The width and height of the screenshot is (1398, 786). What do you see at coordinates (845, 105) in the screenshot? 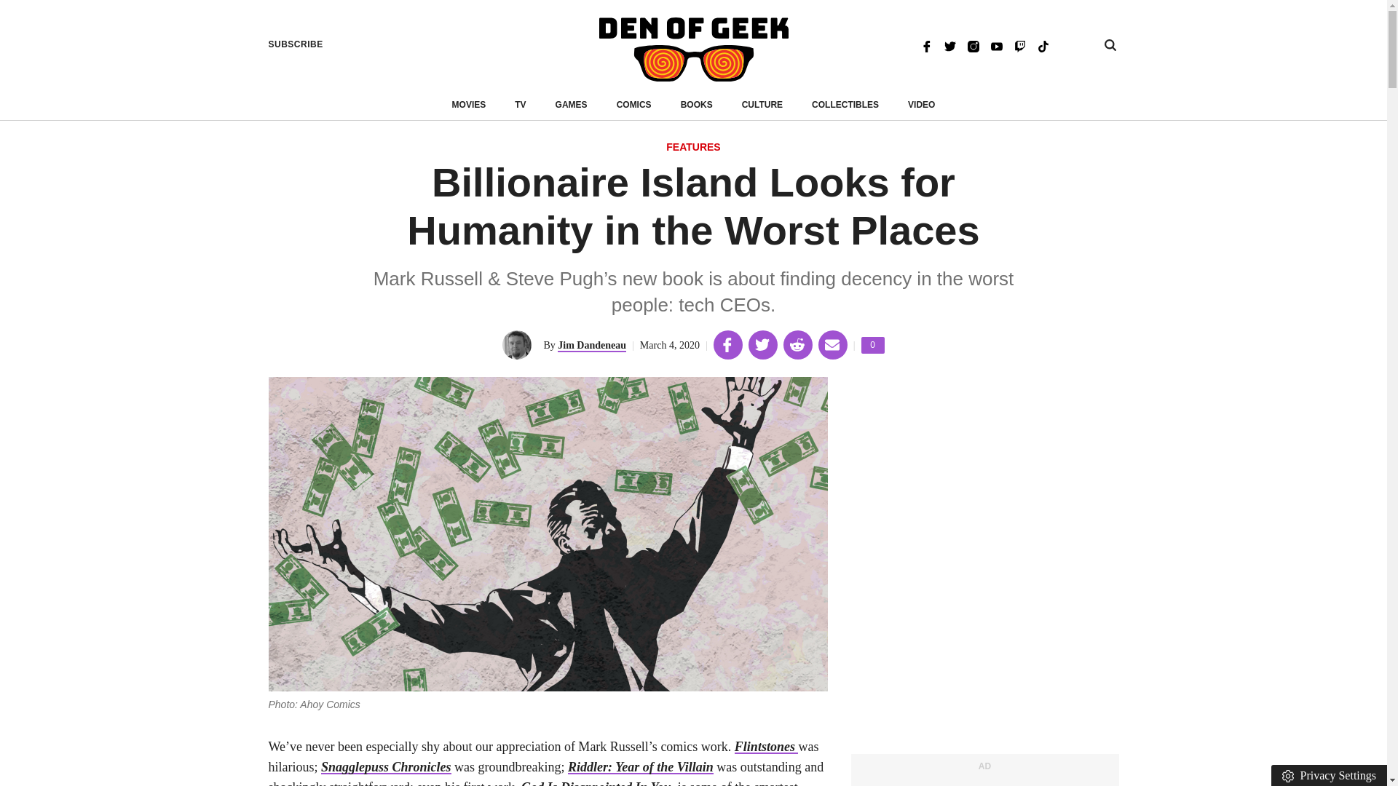
I see `COLLECTIBLES` at bounding box center [845, 105].